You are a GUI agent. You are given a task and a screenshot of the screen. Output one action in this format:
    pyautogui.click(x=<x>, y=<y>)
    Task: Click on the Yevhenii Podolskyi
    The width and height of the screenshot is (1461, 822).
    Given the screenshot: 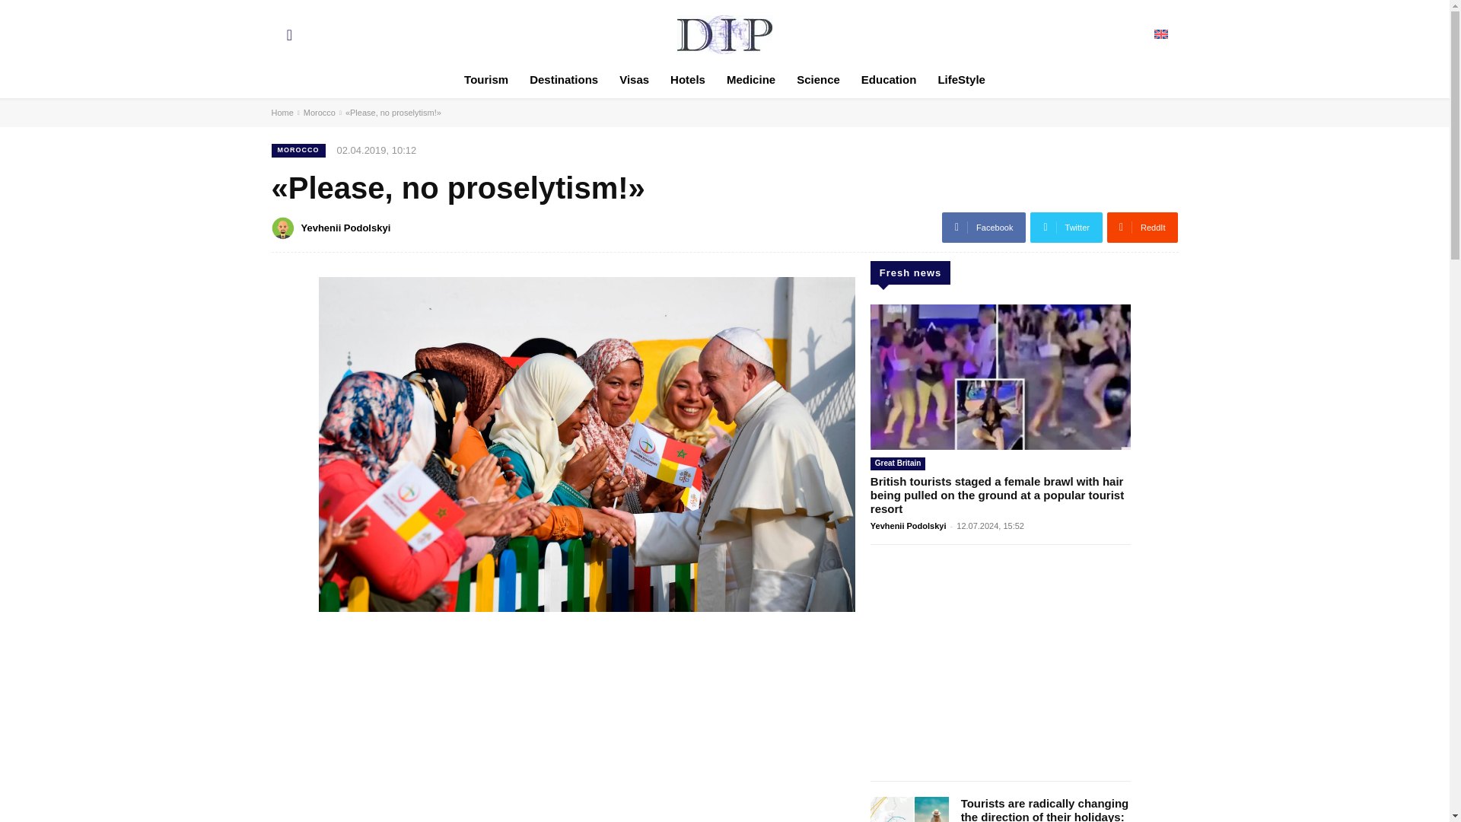 What is the action you would take?
    pyautogui.click(x=345, y=228)
    